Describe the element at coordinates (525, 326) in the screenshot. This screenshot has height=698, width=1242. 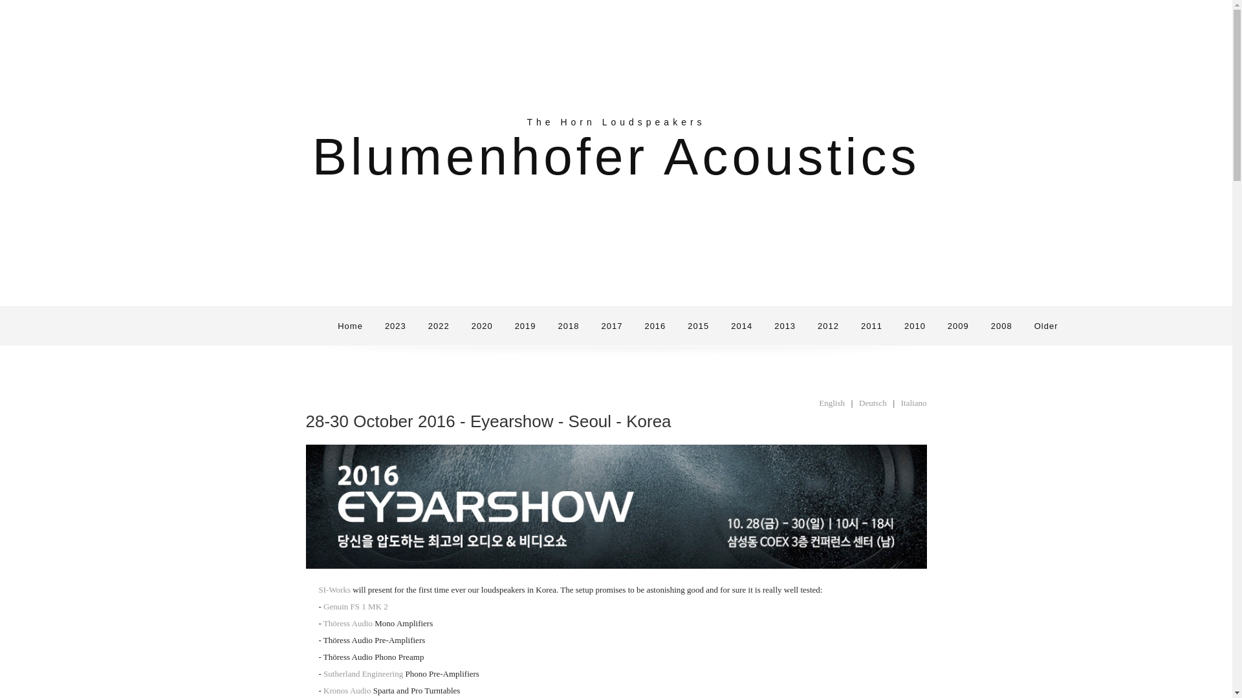
I see `2019` at that location.